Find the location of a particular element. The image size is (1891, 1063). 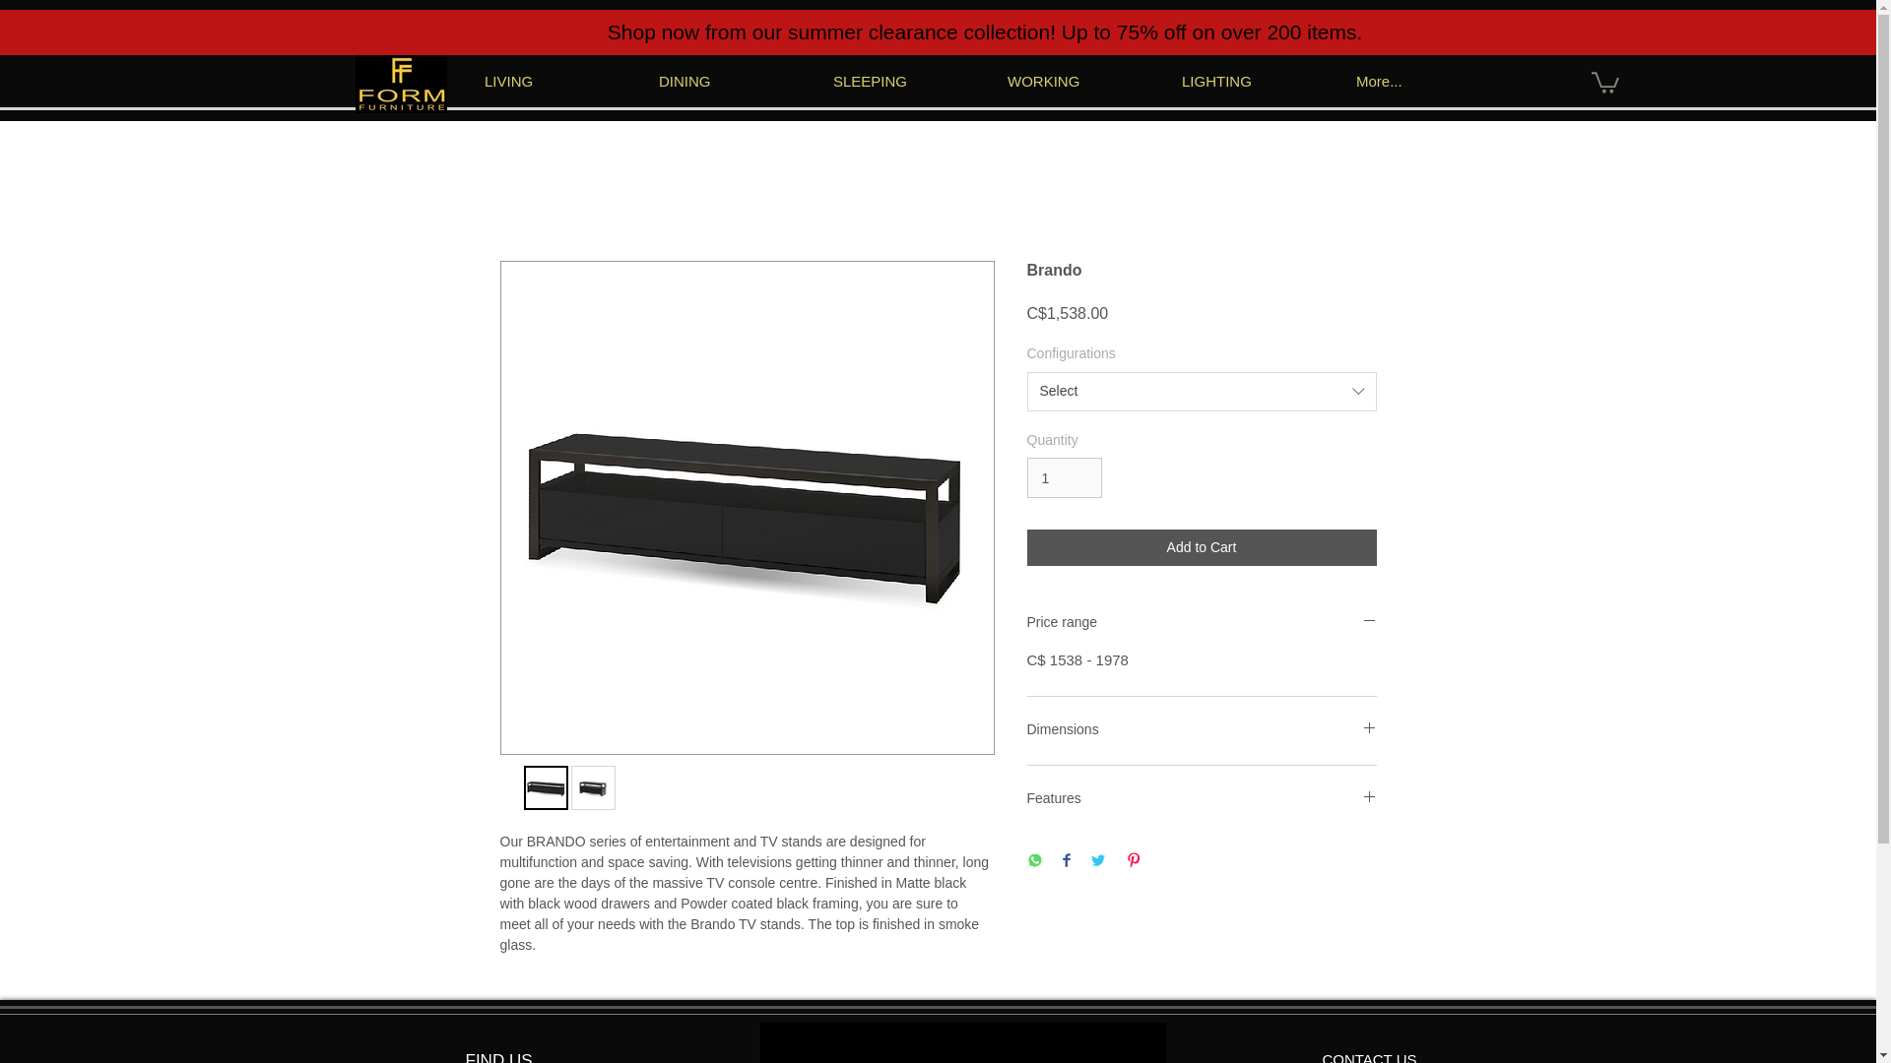

DINING is located at coordinates (735, 81).